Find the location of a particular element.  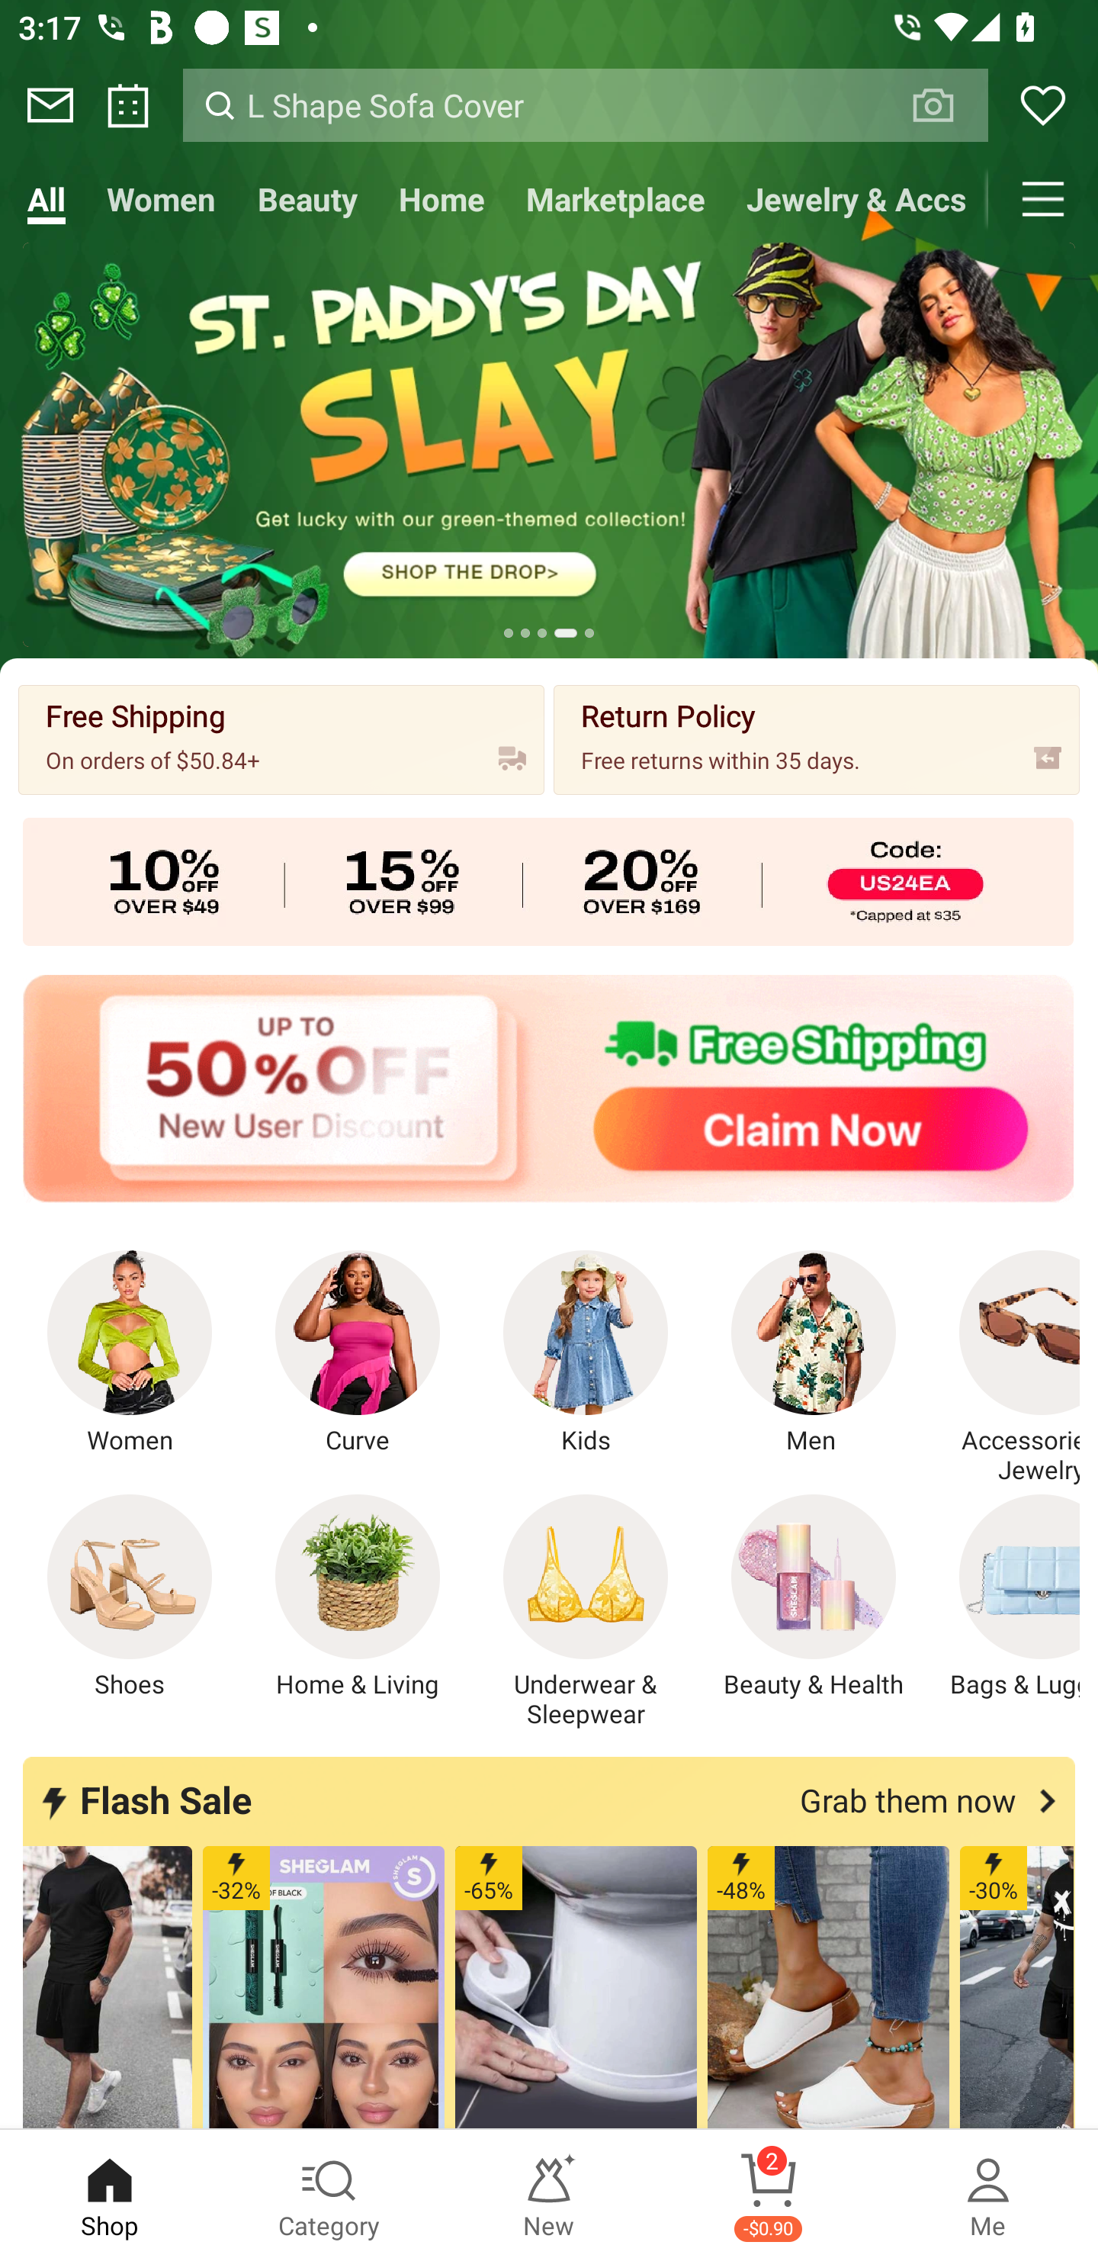

New is located at coordinates (549, 2194).